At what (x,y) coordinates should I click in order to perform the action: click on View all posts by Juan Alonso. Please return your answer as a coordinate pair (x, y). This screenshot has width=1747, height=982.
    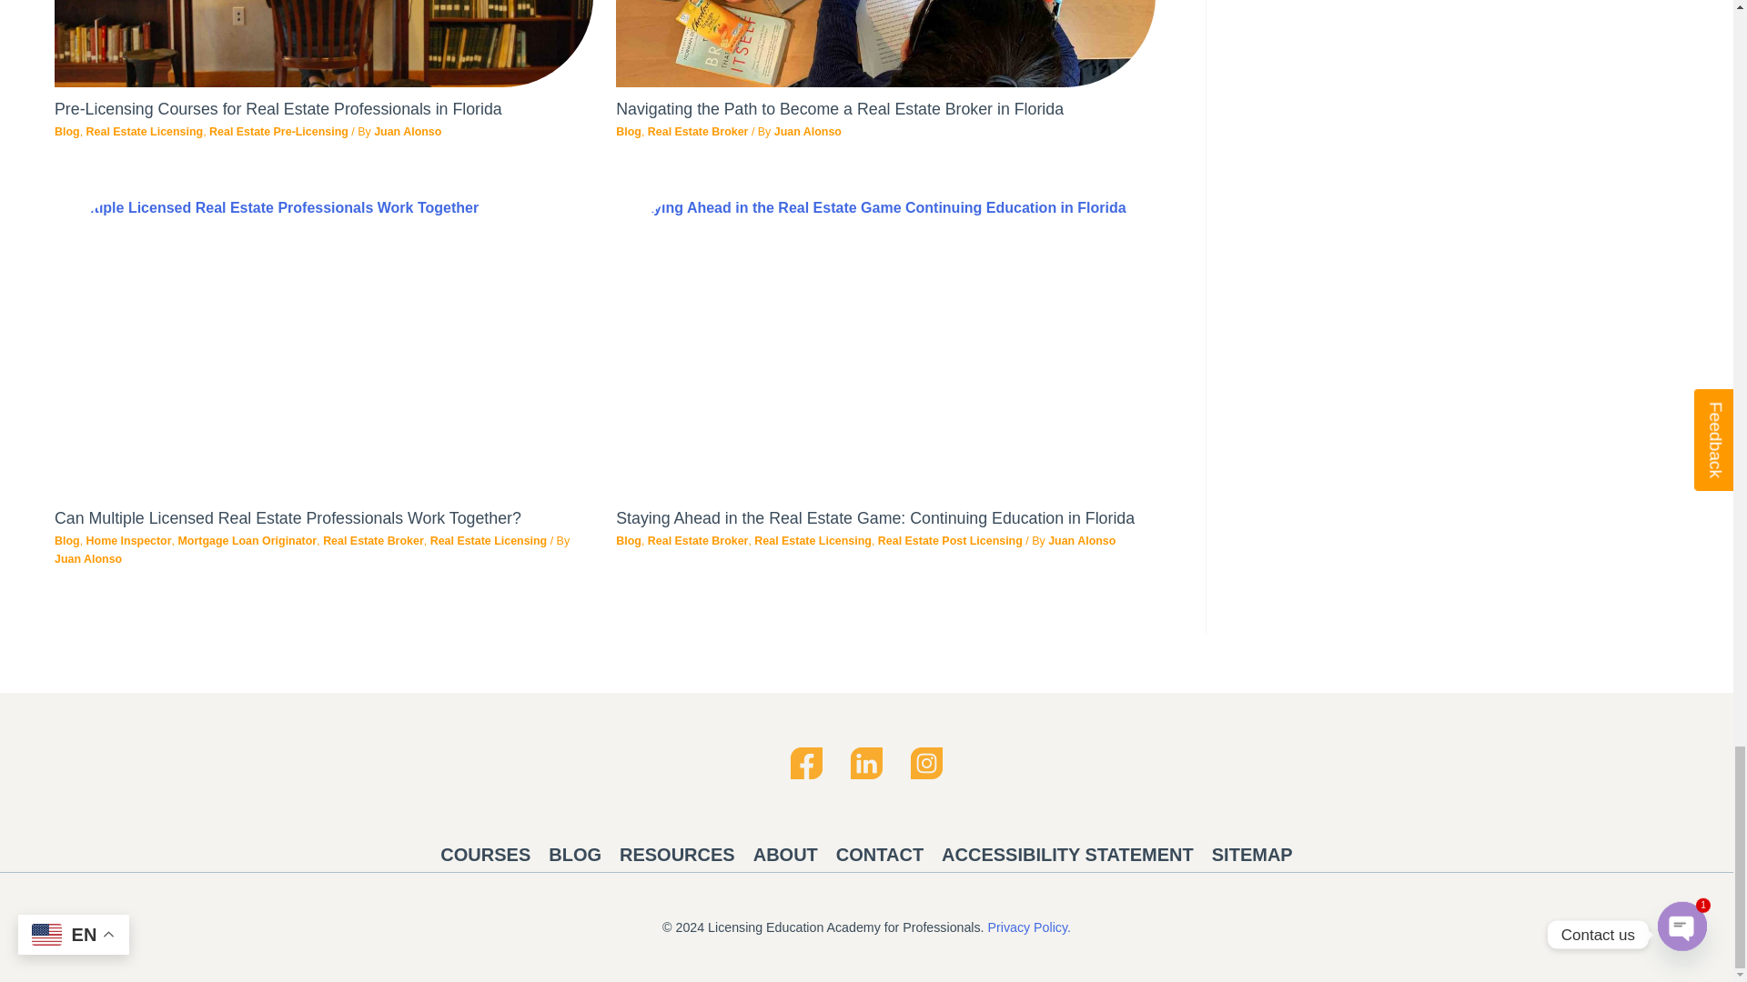
    Looking at the image, I should click on (87, 559).